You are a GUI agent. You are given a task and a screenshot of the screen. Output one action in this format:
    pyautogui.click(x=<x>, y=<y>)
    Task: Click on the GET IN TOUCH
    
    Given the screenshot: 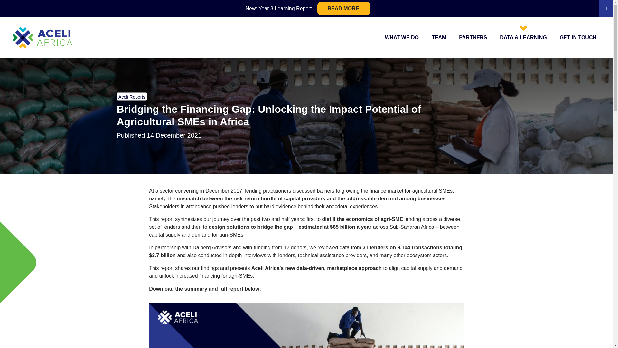 What is the action you would take?
    pyautogui.click(x=578, y=37)
    